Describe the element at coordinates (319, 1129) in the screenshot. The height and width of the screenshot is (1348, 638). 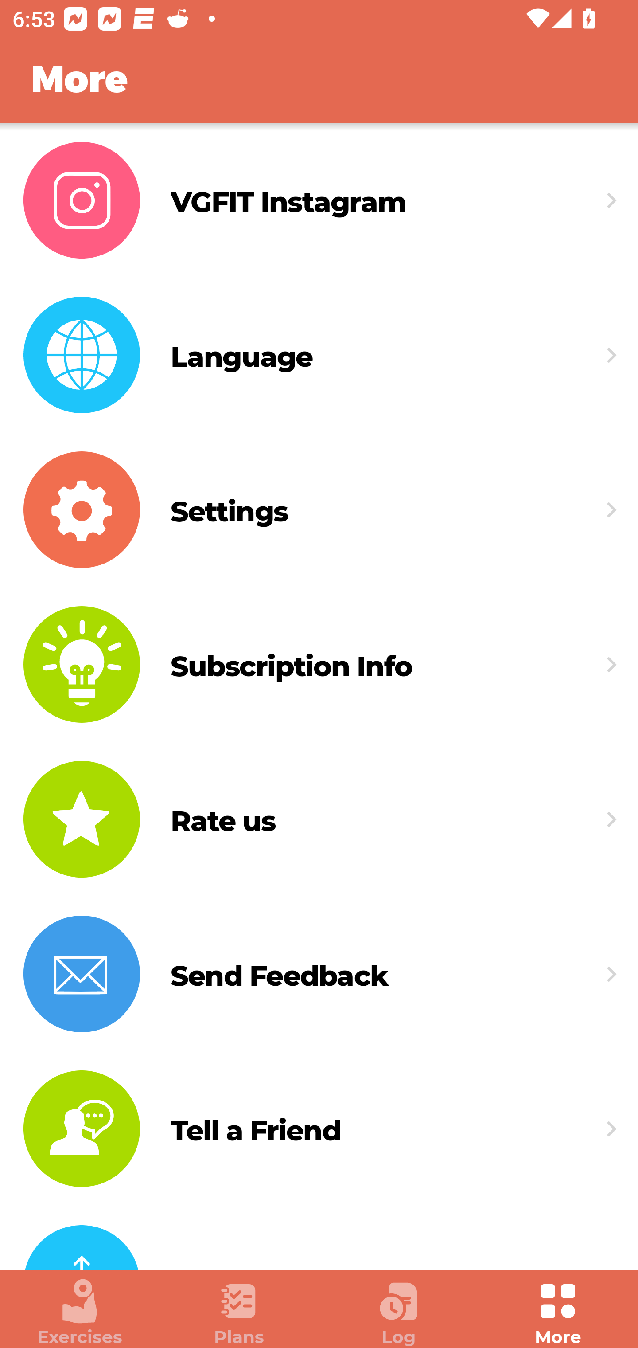
I see `Tell a Friend` at that location.